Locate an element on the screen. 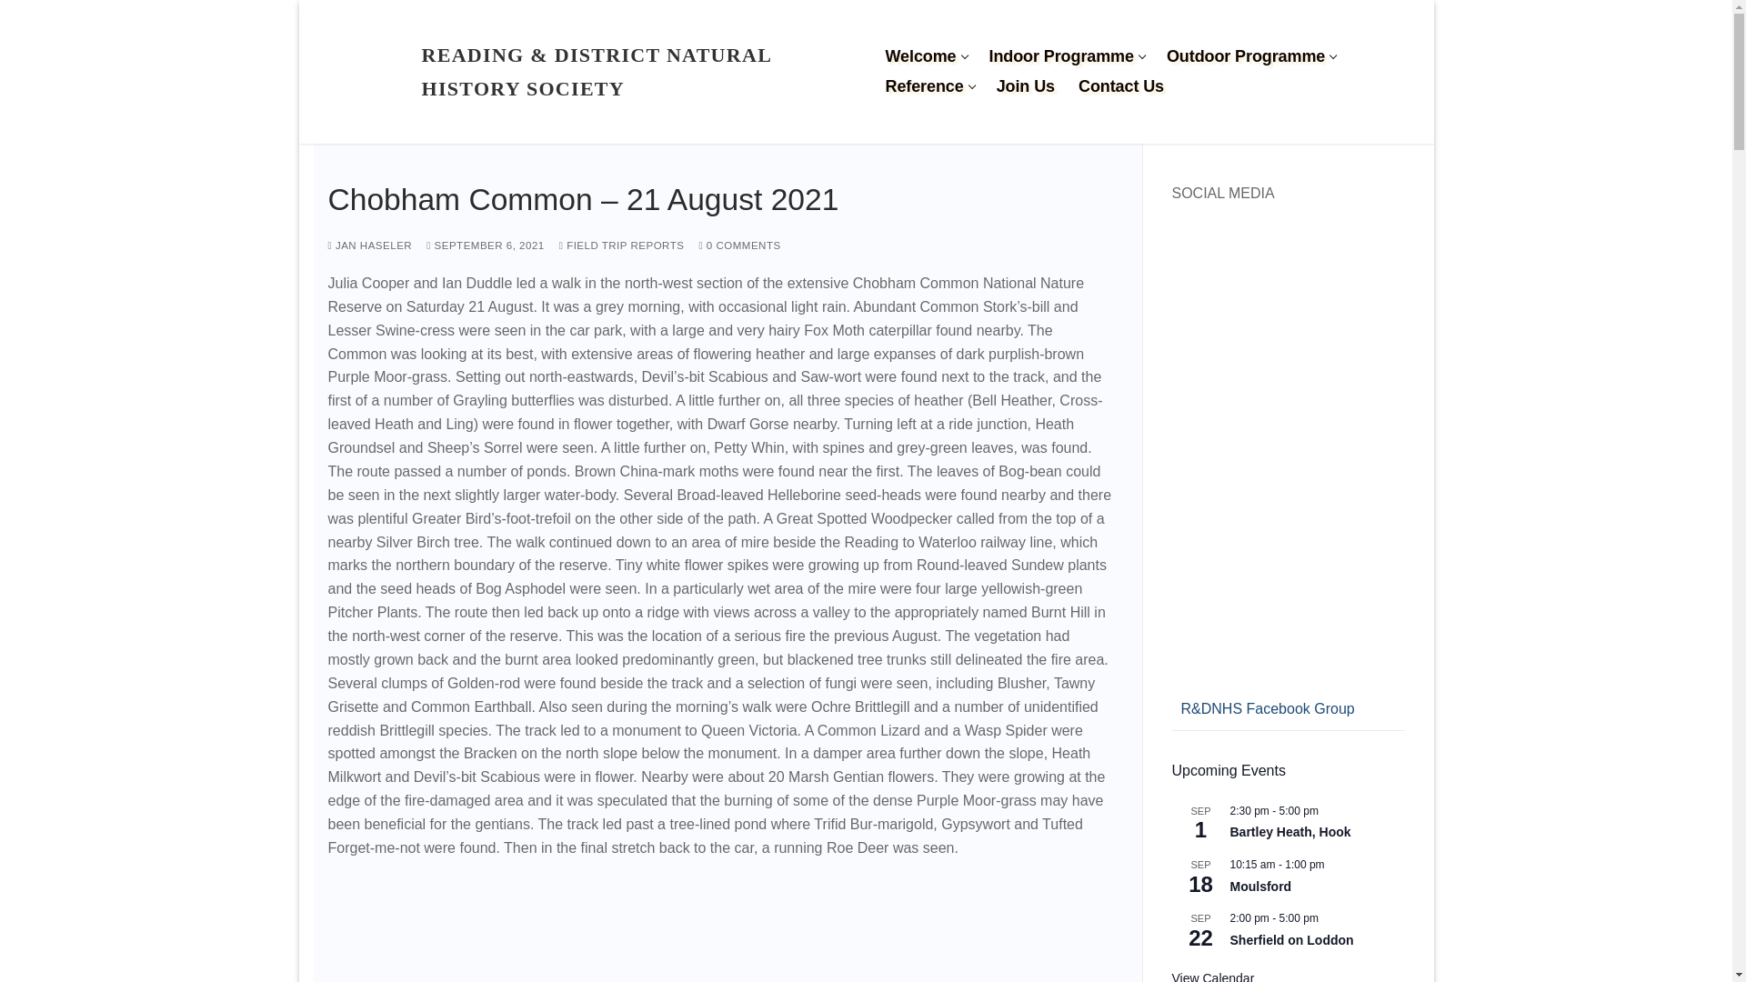 Image resolution: width=1746 pixels, height=982 pixels. SEPTEMBER 6, 2021 is located at coordinates (1289, 833).